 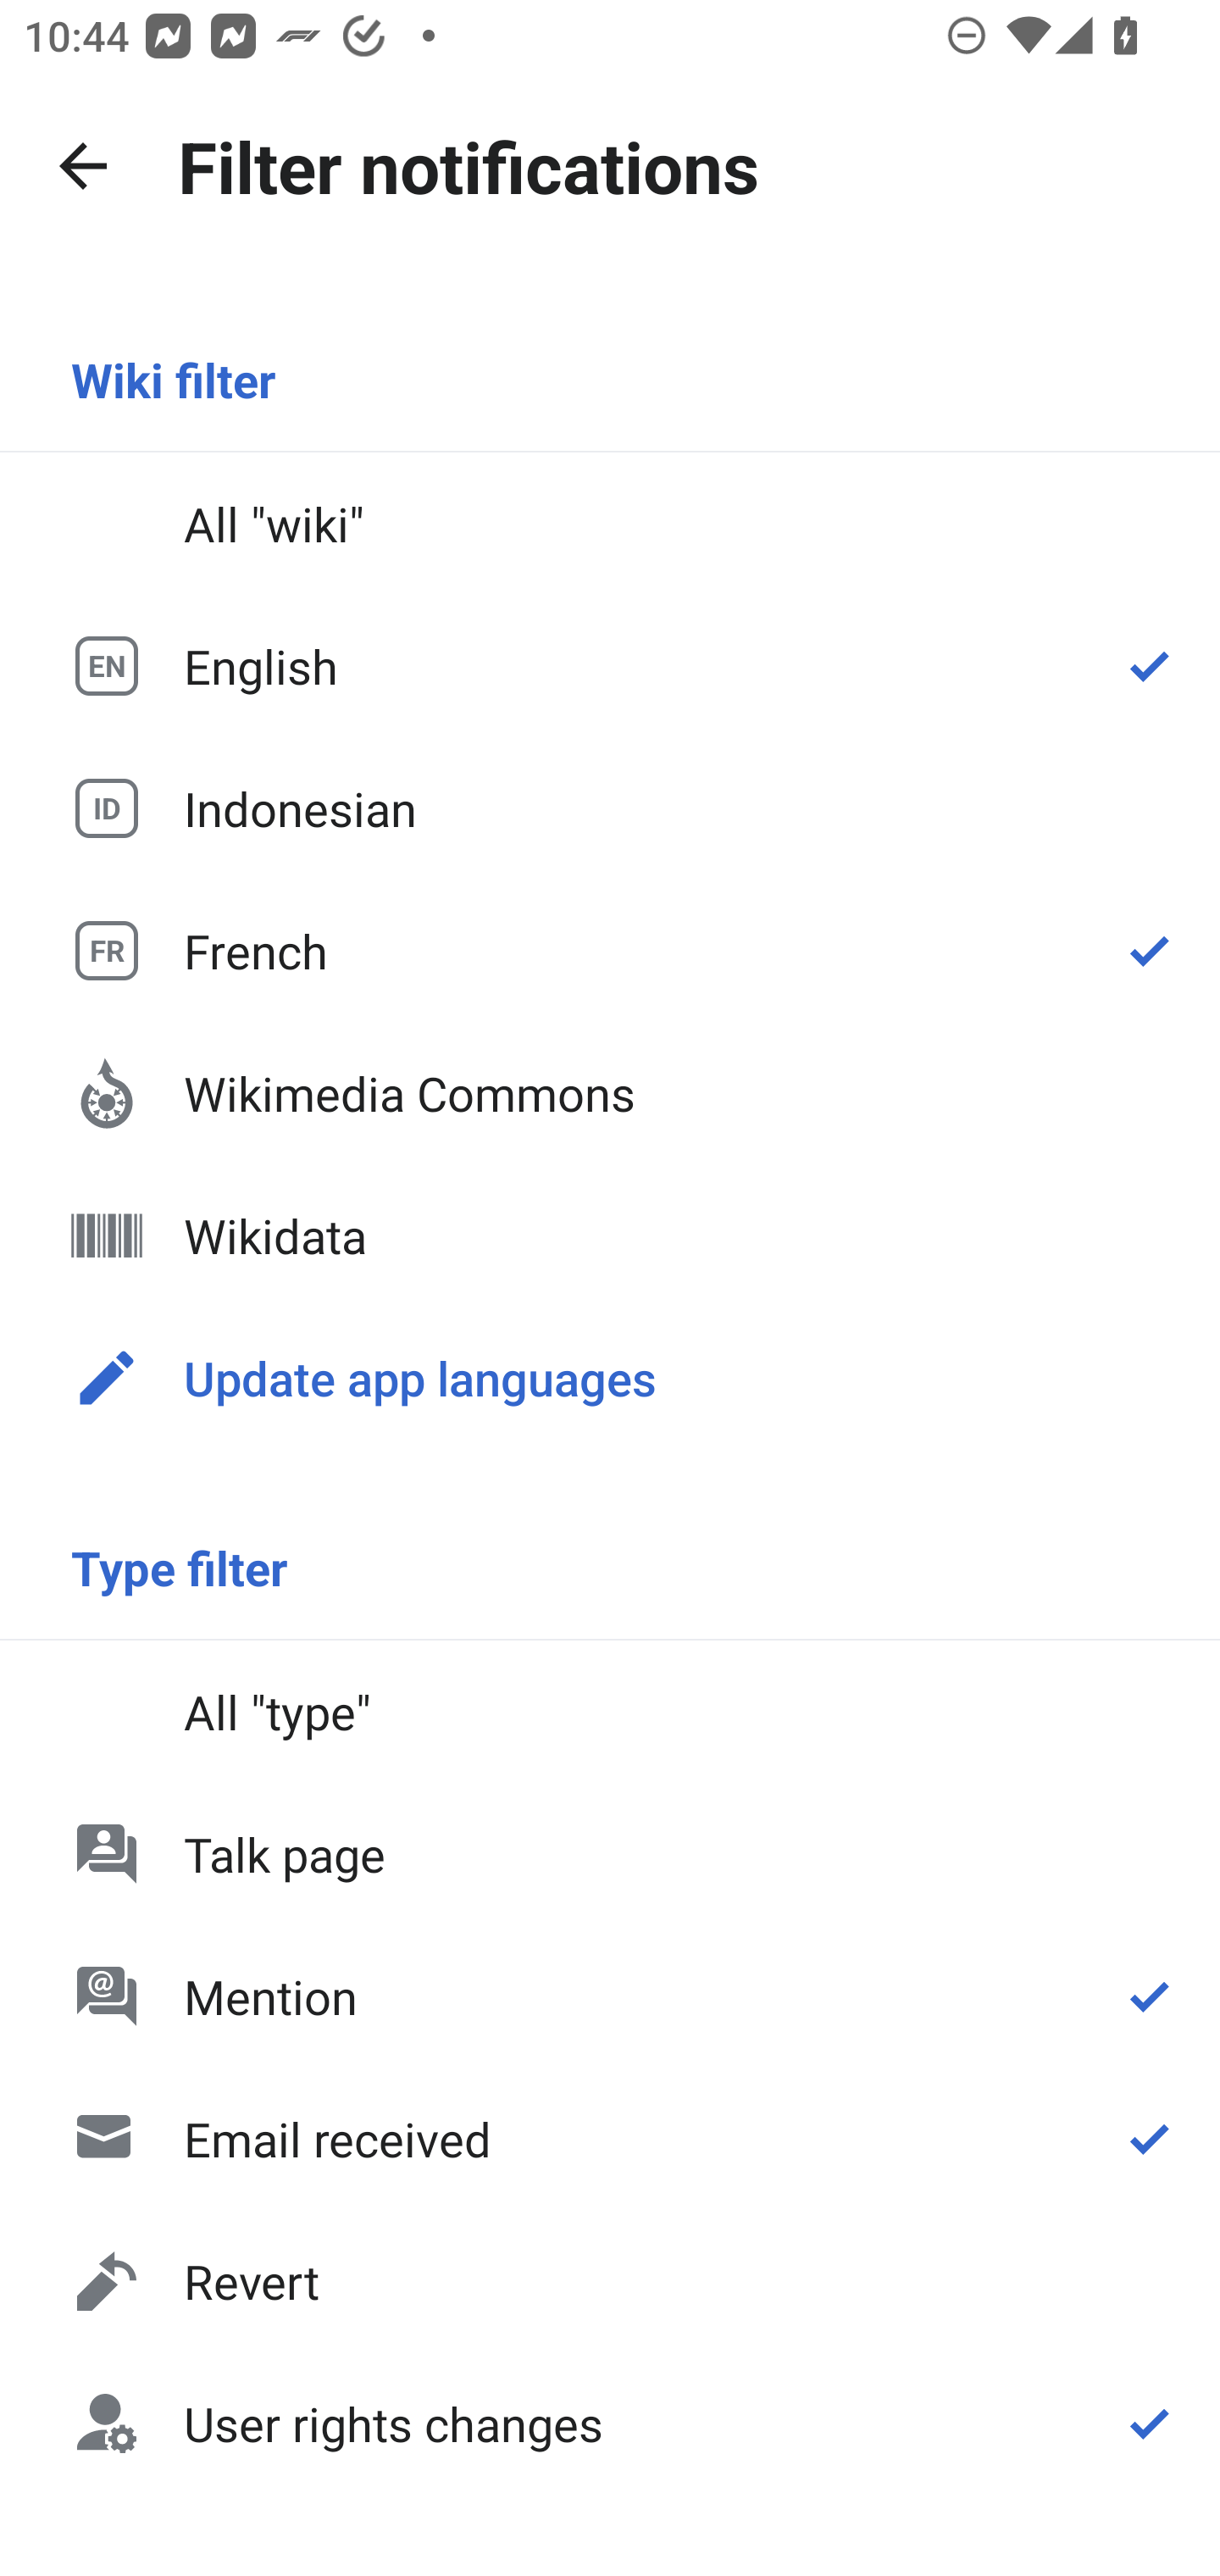 I want to click on All "type", so click(x=610, y=1712).